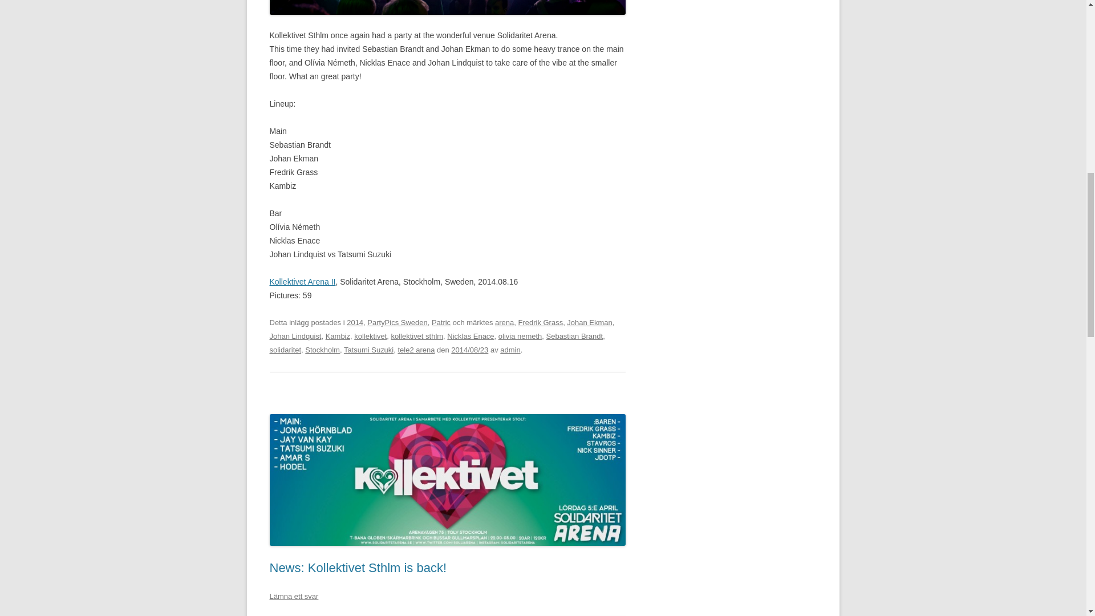  What do you see at coordinates (302, 282) in the screenshot?
I see `Kollektivet Arena II` at bounding box center [302, 282].